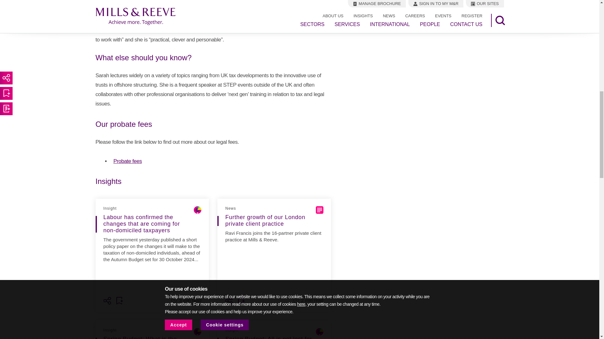  Describe the element at coordinates (152, 337) in the screenshot. I see `Spring Budget: What is the impact on non-domiciled clients?` at that location.